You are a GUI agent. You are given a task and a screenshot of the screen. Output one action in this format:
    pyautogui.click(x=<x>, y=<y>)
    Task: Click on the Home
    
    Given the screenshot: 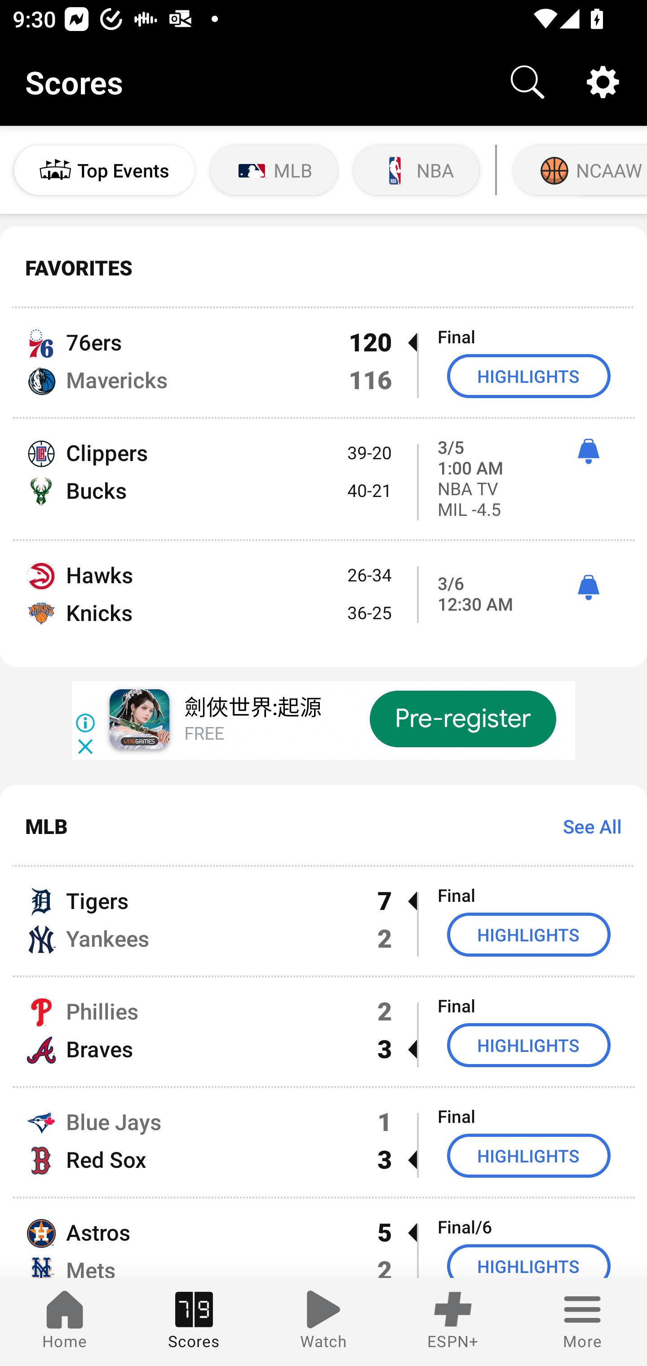 What is the action you would take?
    pyautogui.click(x=65, y=1322)
    